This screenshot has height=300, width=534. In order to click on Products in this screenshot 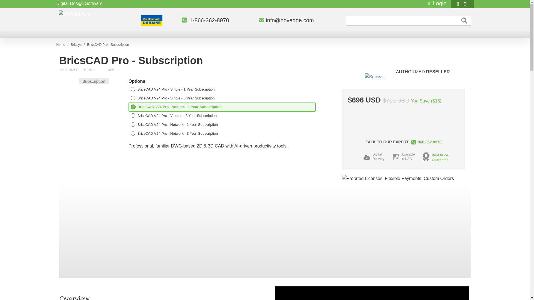, I will do `click(77, 45)`.